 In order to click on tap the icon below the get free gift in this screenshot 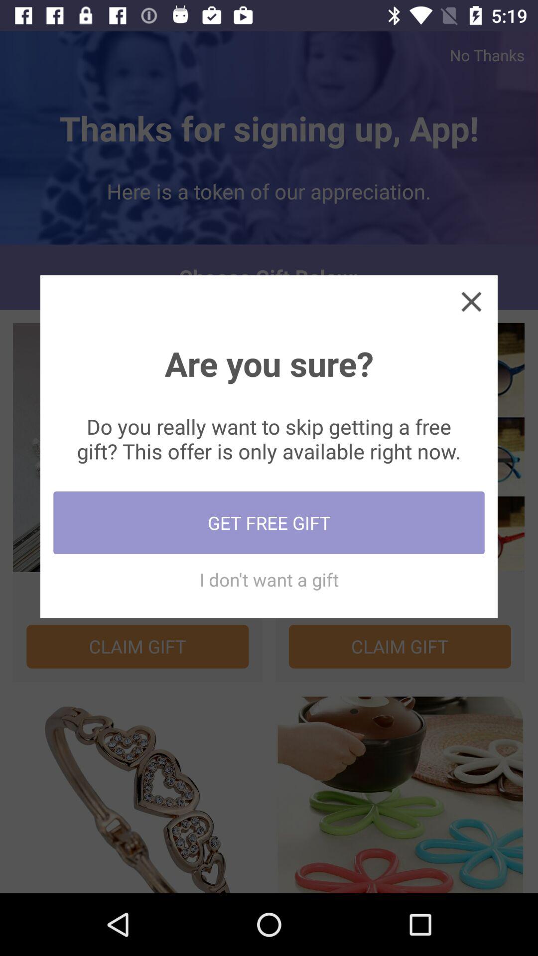, I will do `click(269, 580)`.